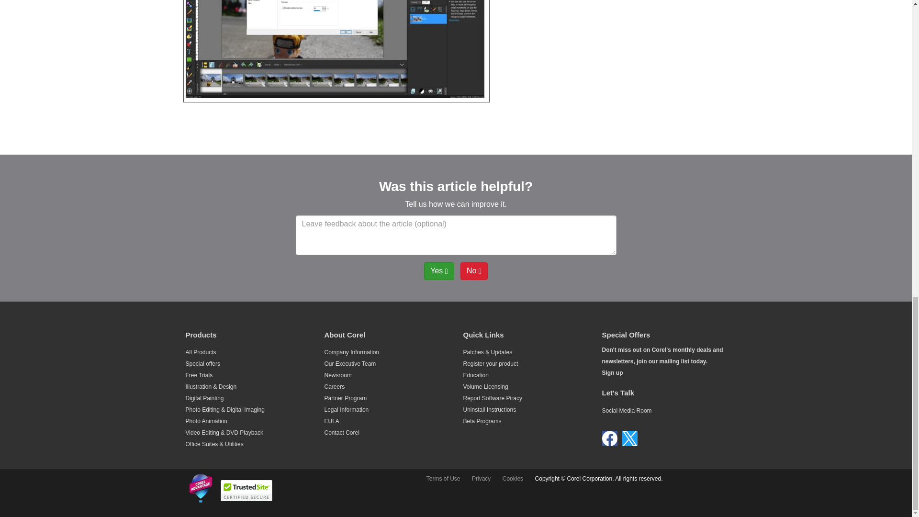 The image size is (919, 517). Describe the element at coordinates (474, 271) in the screenshot. I see `No` at that location.